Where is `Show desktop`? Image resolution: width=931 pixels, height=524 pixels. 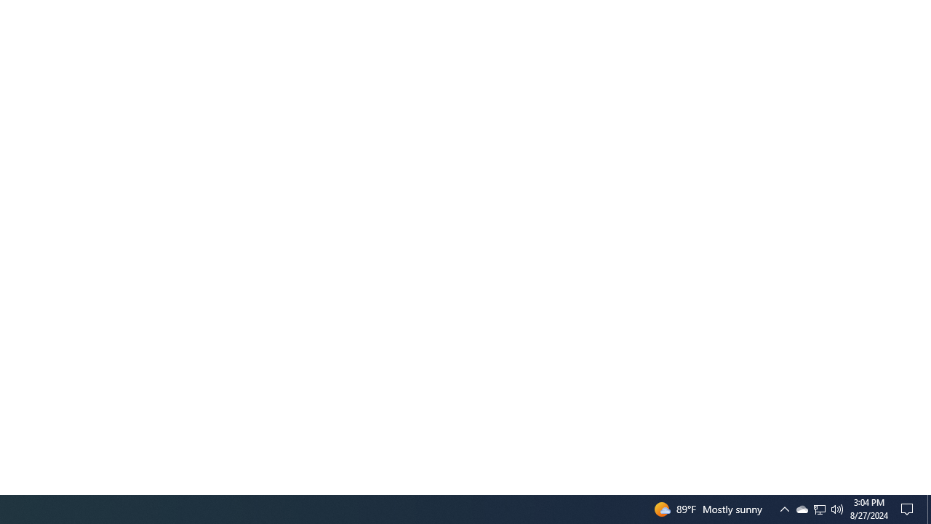 Show desktop is located at coordinates (819, 509).